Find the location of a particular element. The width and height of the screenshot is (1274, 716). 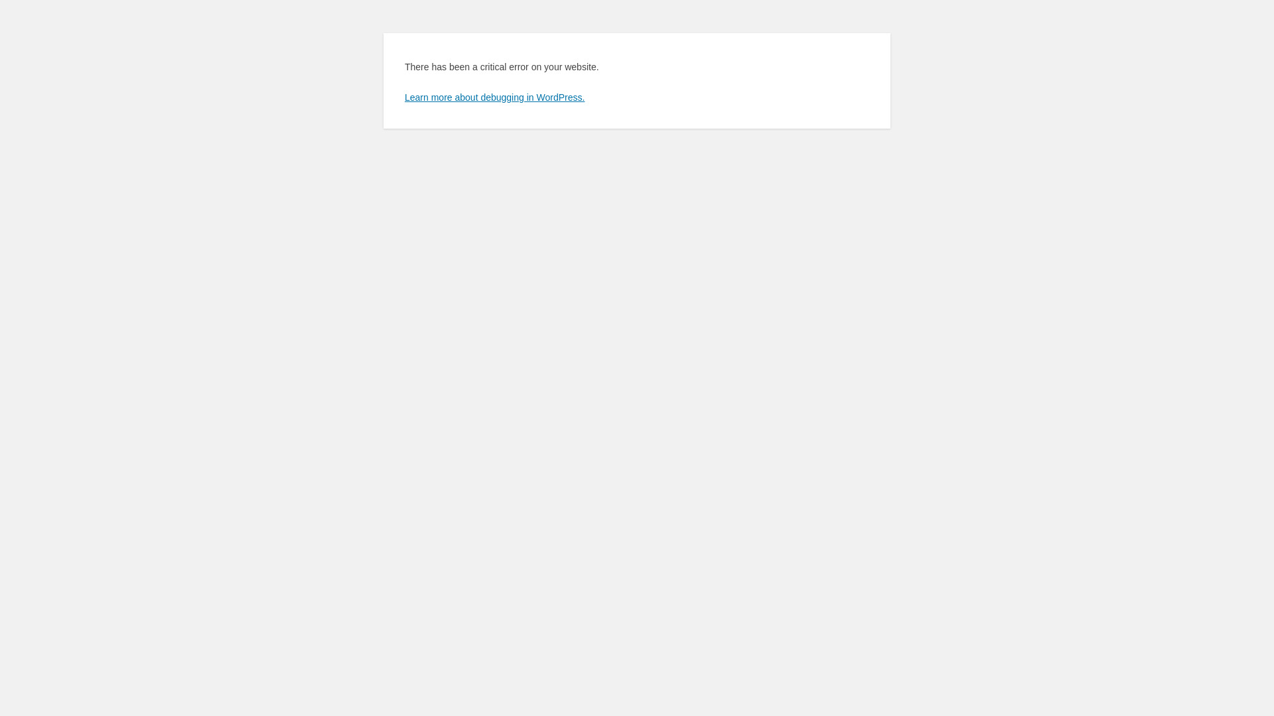

Learn more about debugging in WordPress. is located at coordinates (495, 97).